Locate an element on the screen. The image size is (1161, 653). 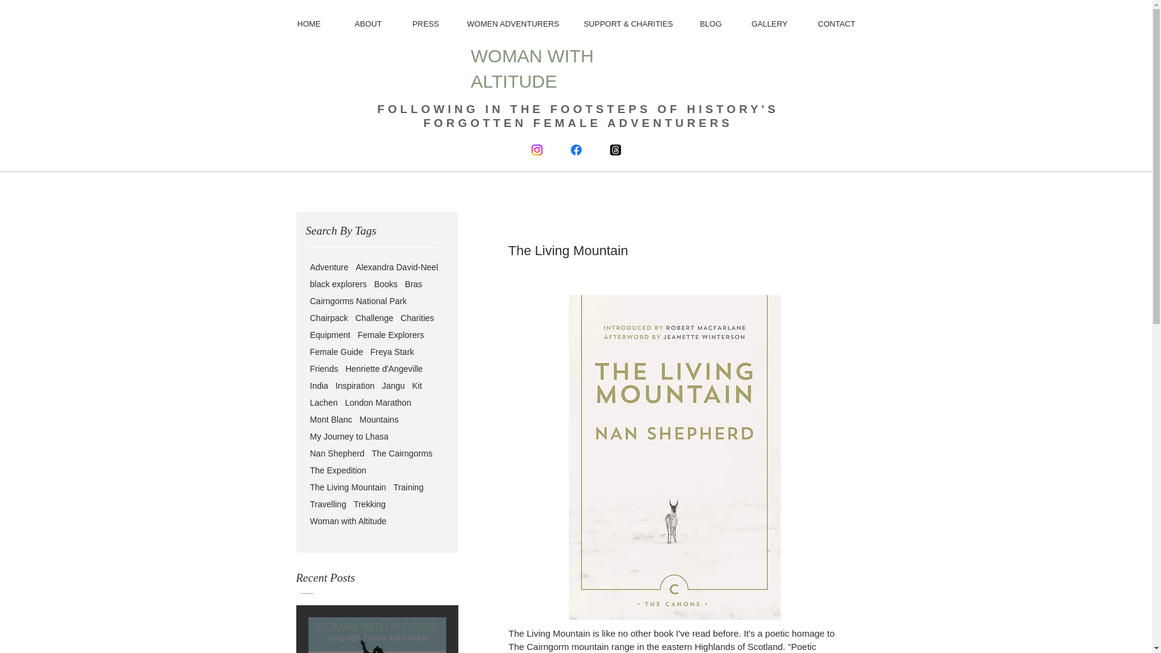
Charities is located at coordinates (417, 318).